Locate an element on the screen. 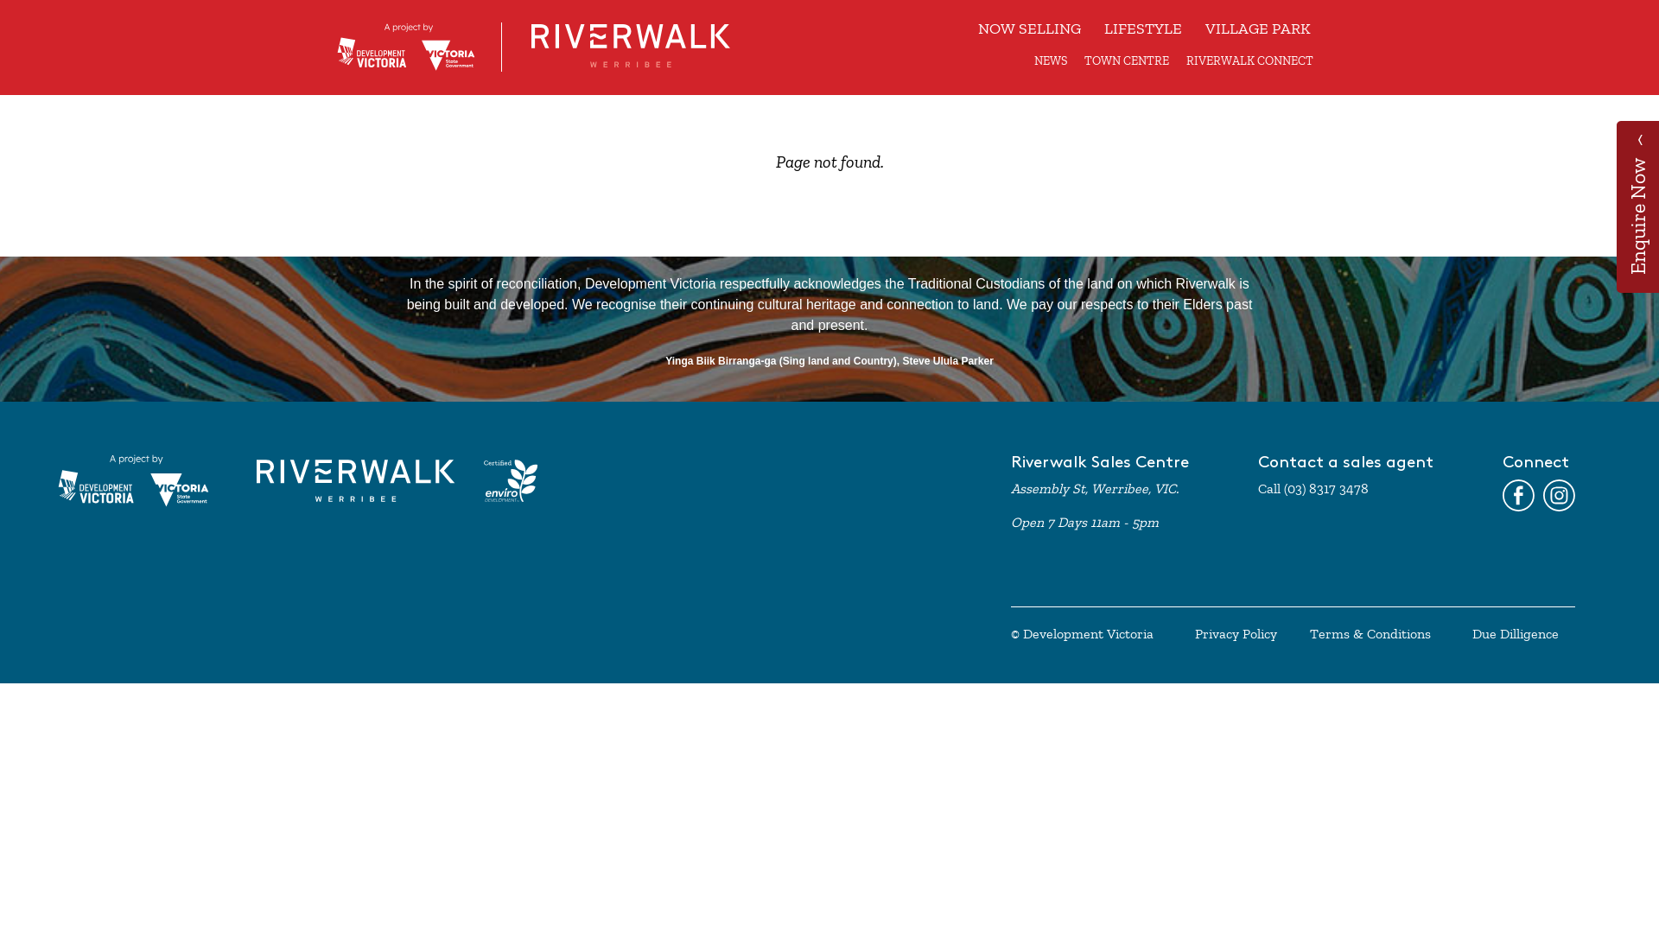 The width and height of the screenshot is (1659, 933). TOWN CENTRE is located at coordinates (1127, 60).